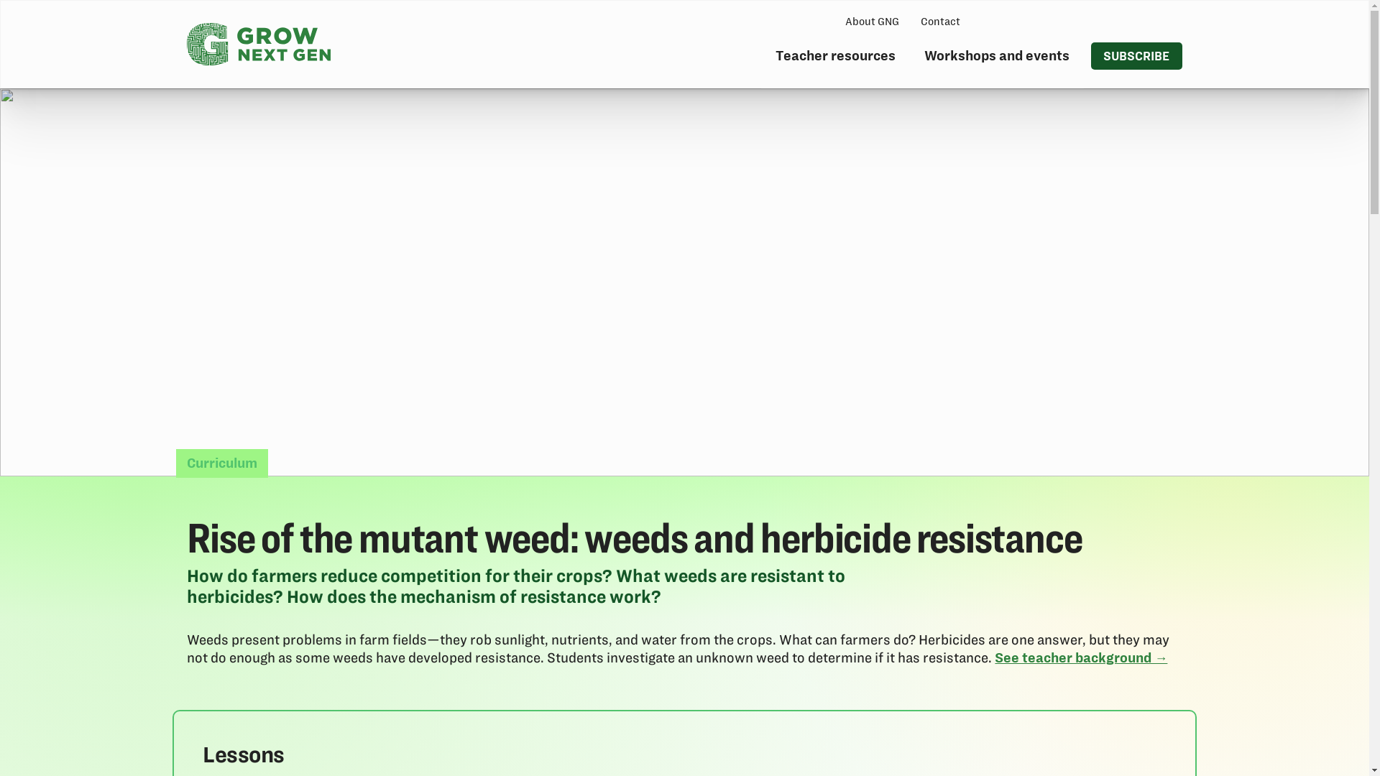  What do you see at coordinates (1137, 56) in the screenshot?
I see `SUBSCRIBE` at bounding box center [1137, 56].